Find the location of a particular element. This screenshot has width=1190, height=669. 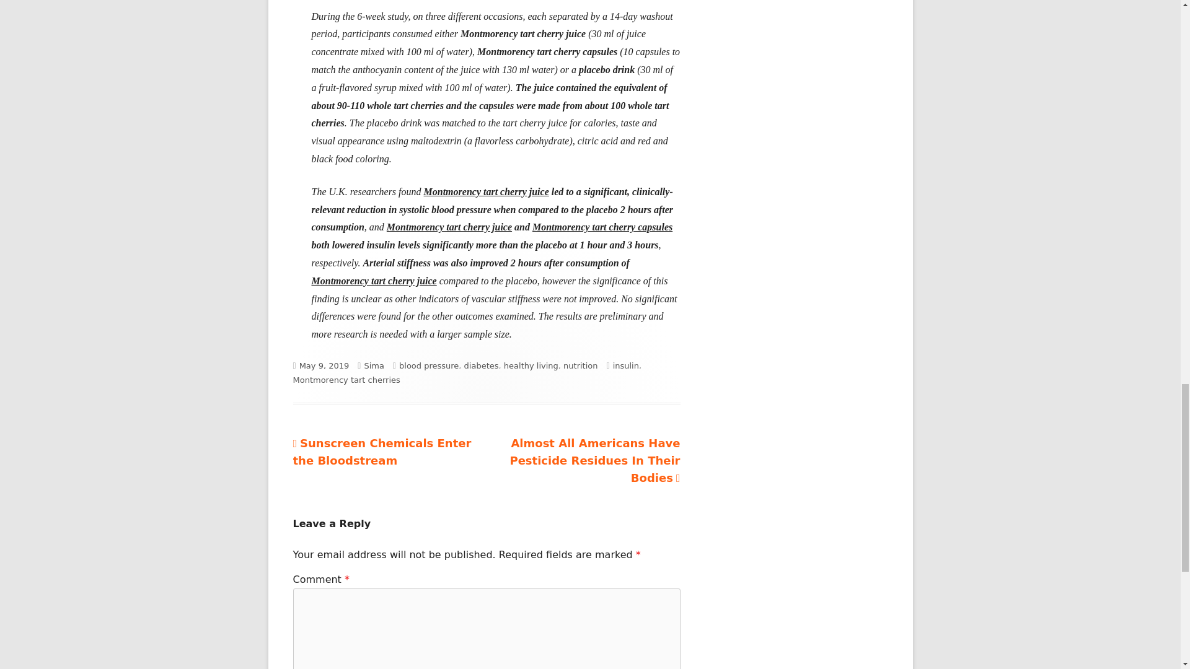

blood pressure is located at coordinates (428, 365).